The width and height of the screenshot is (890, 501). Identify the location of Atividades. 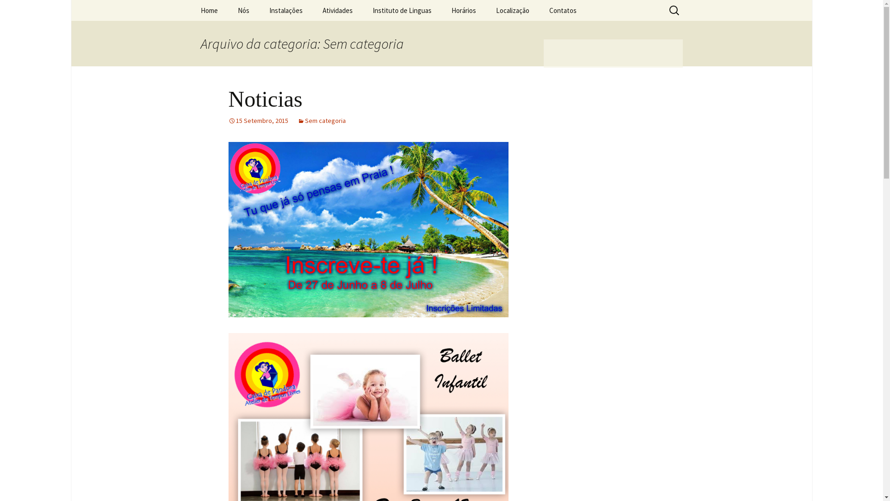
(337, 10).